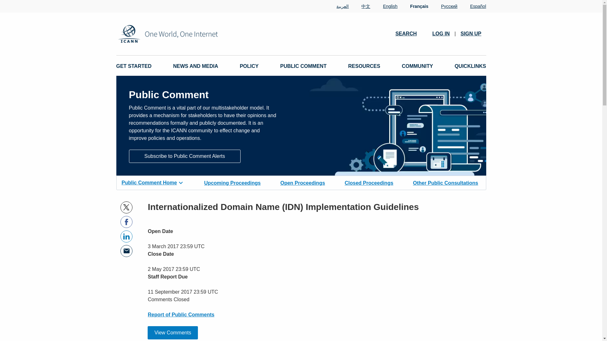 The image size is (607, 341). Describe the element at coordinates (232, 182) in the screenshot. I see `Upcoming Proceedings` at that location.